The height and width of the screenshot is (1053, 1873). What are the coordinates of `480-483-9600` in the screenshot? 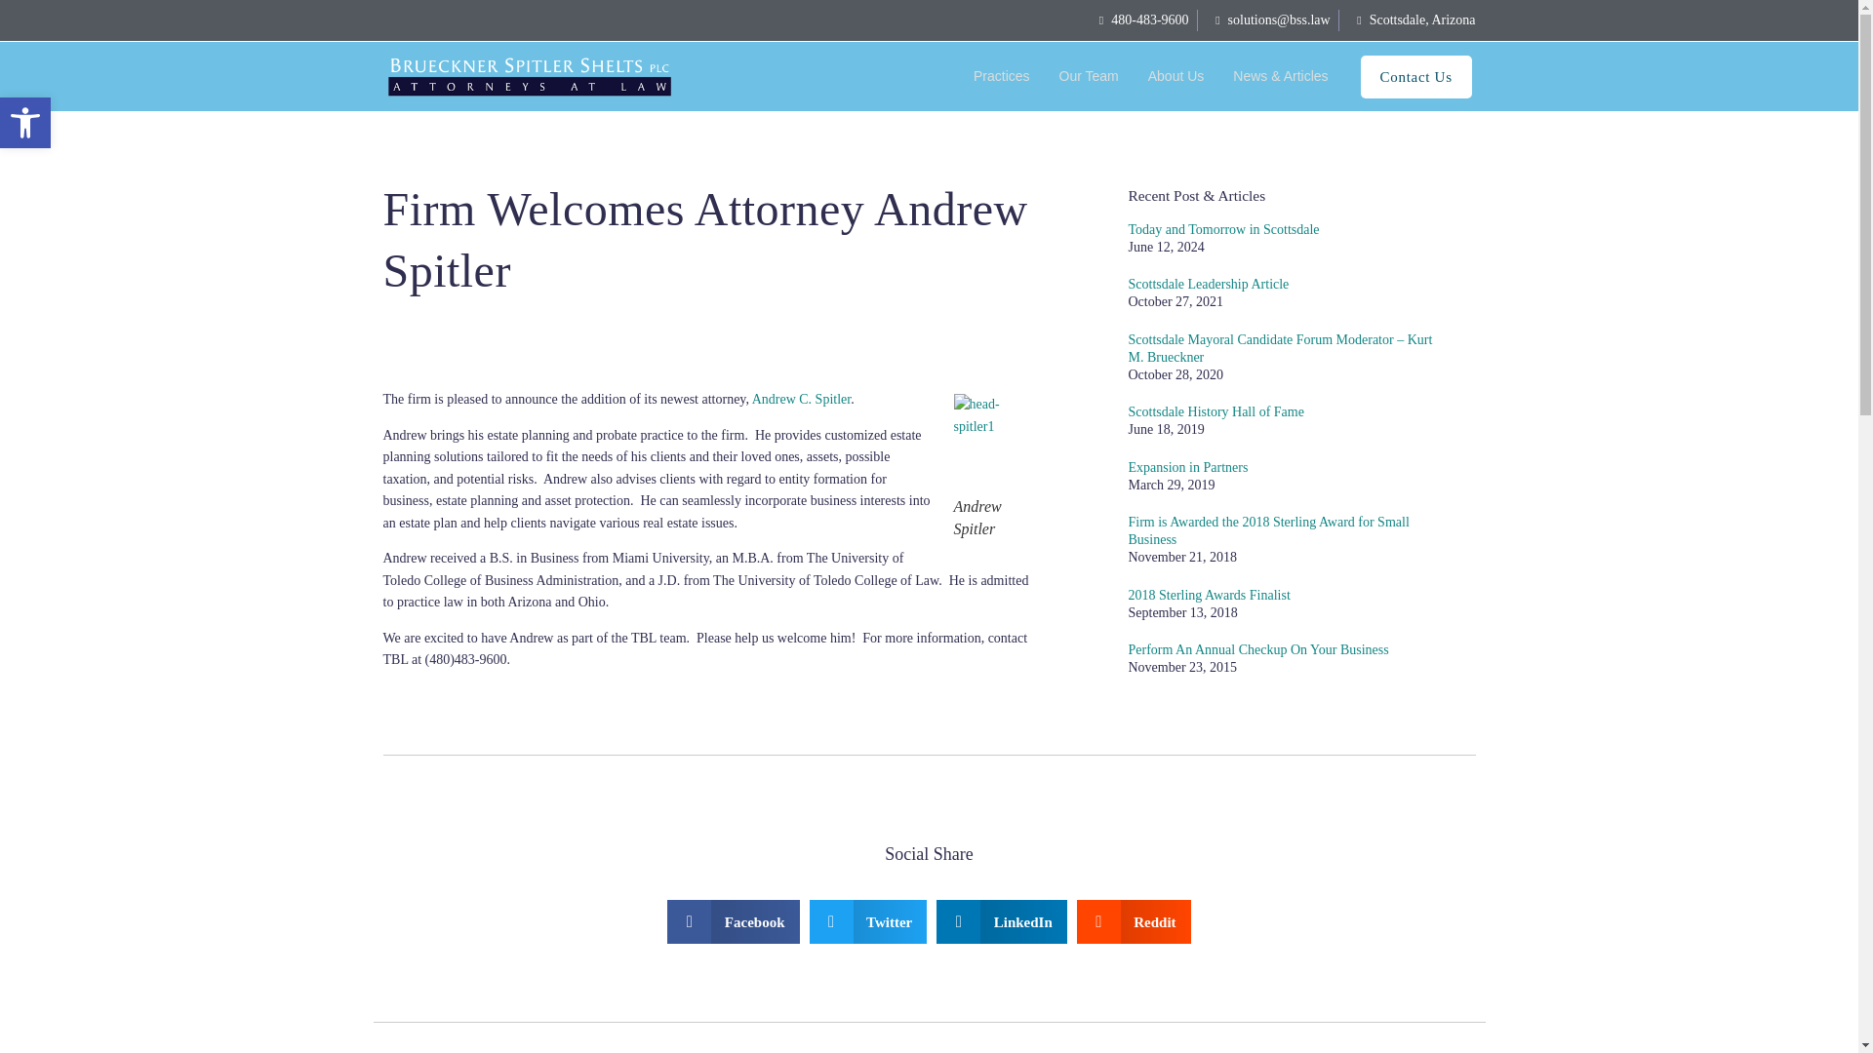 It's located at (1137, 19).